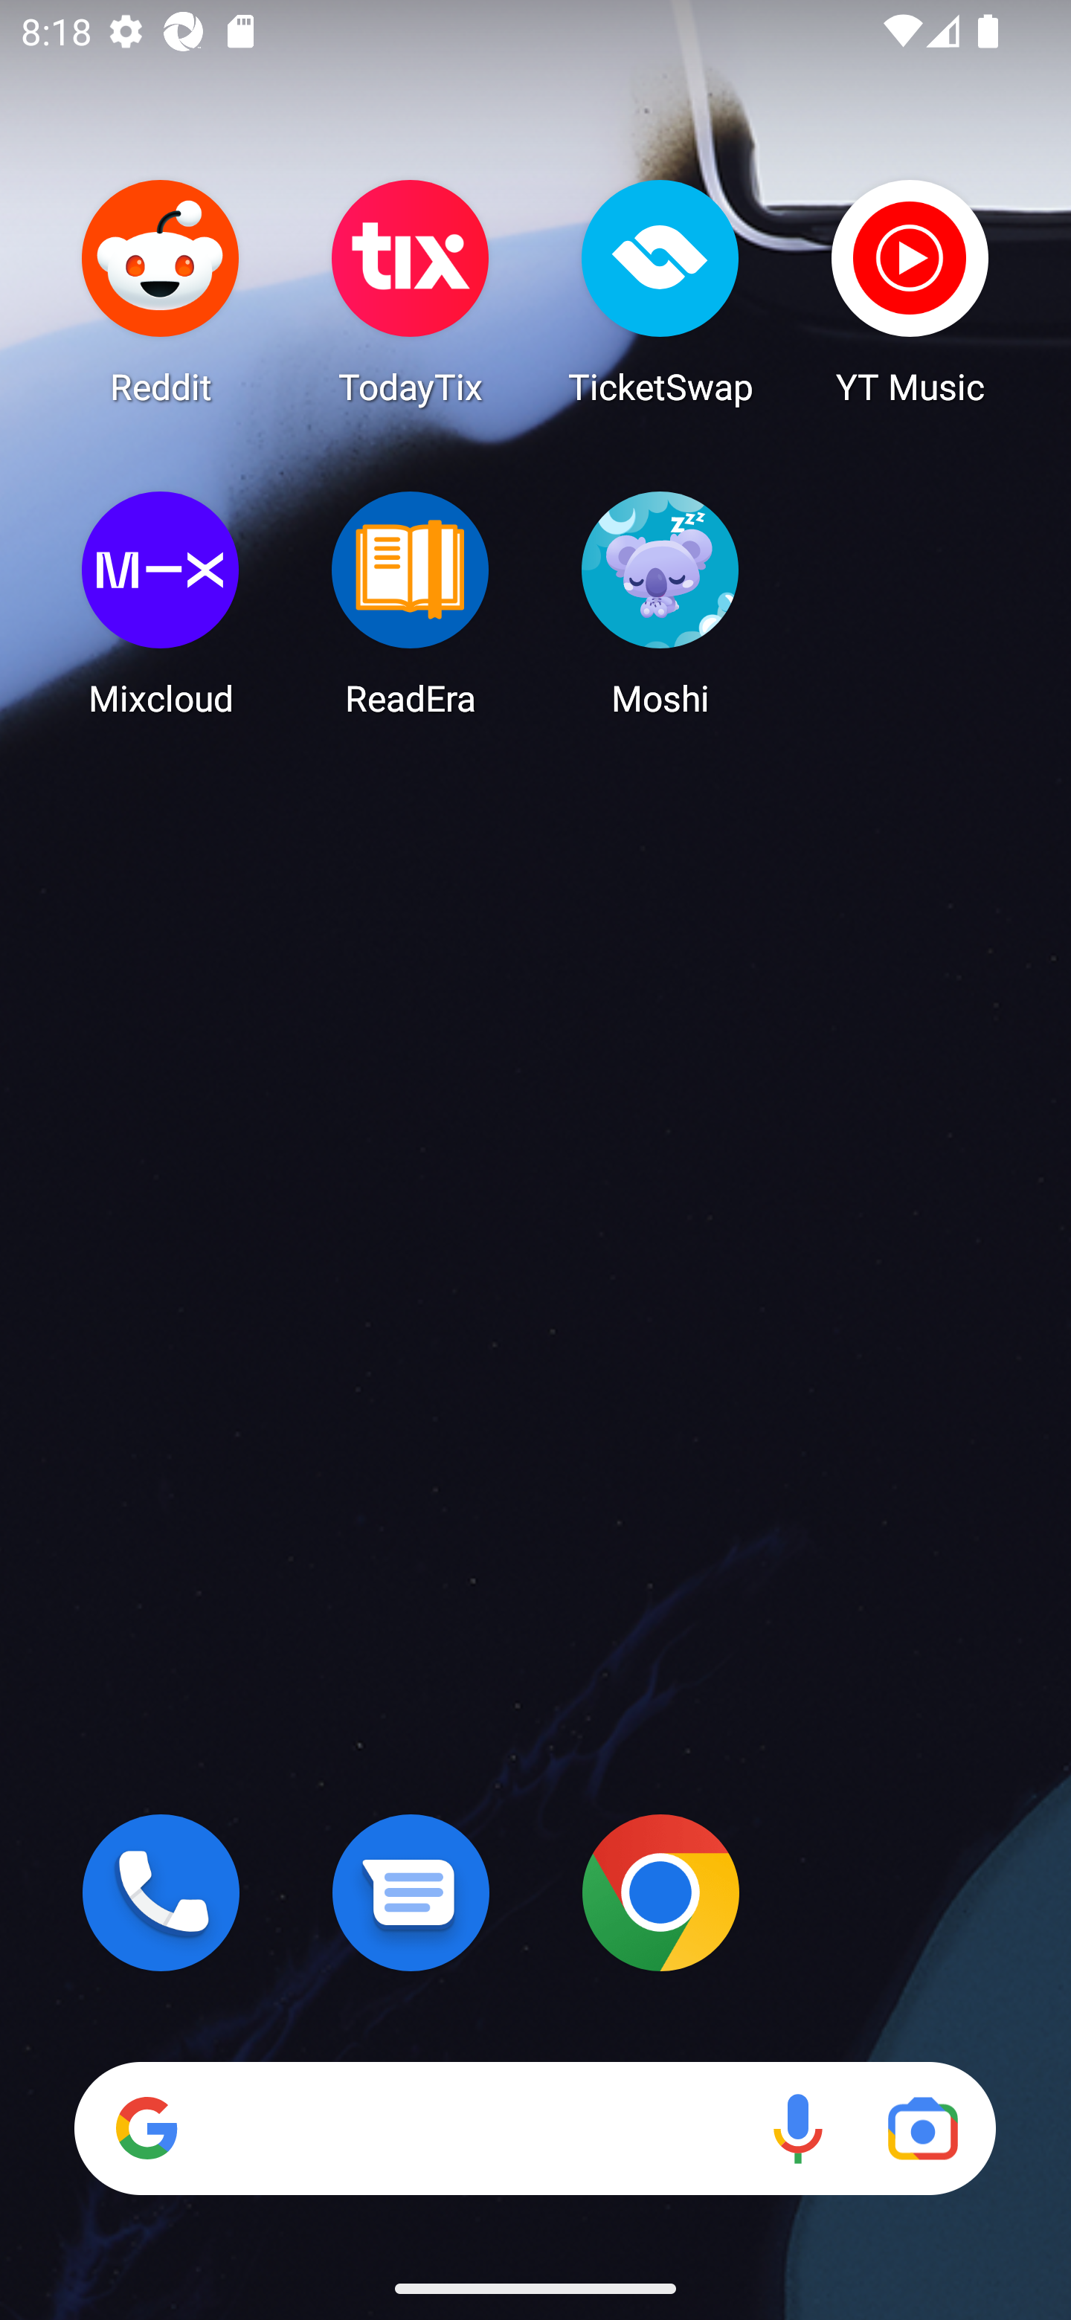 The height and width of the screenshot is (2320, 1071). I want to click on Phone, so click(161, 1892).